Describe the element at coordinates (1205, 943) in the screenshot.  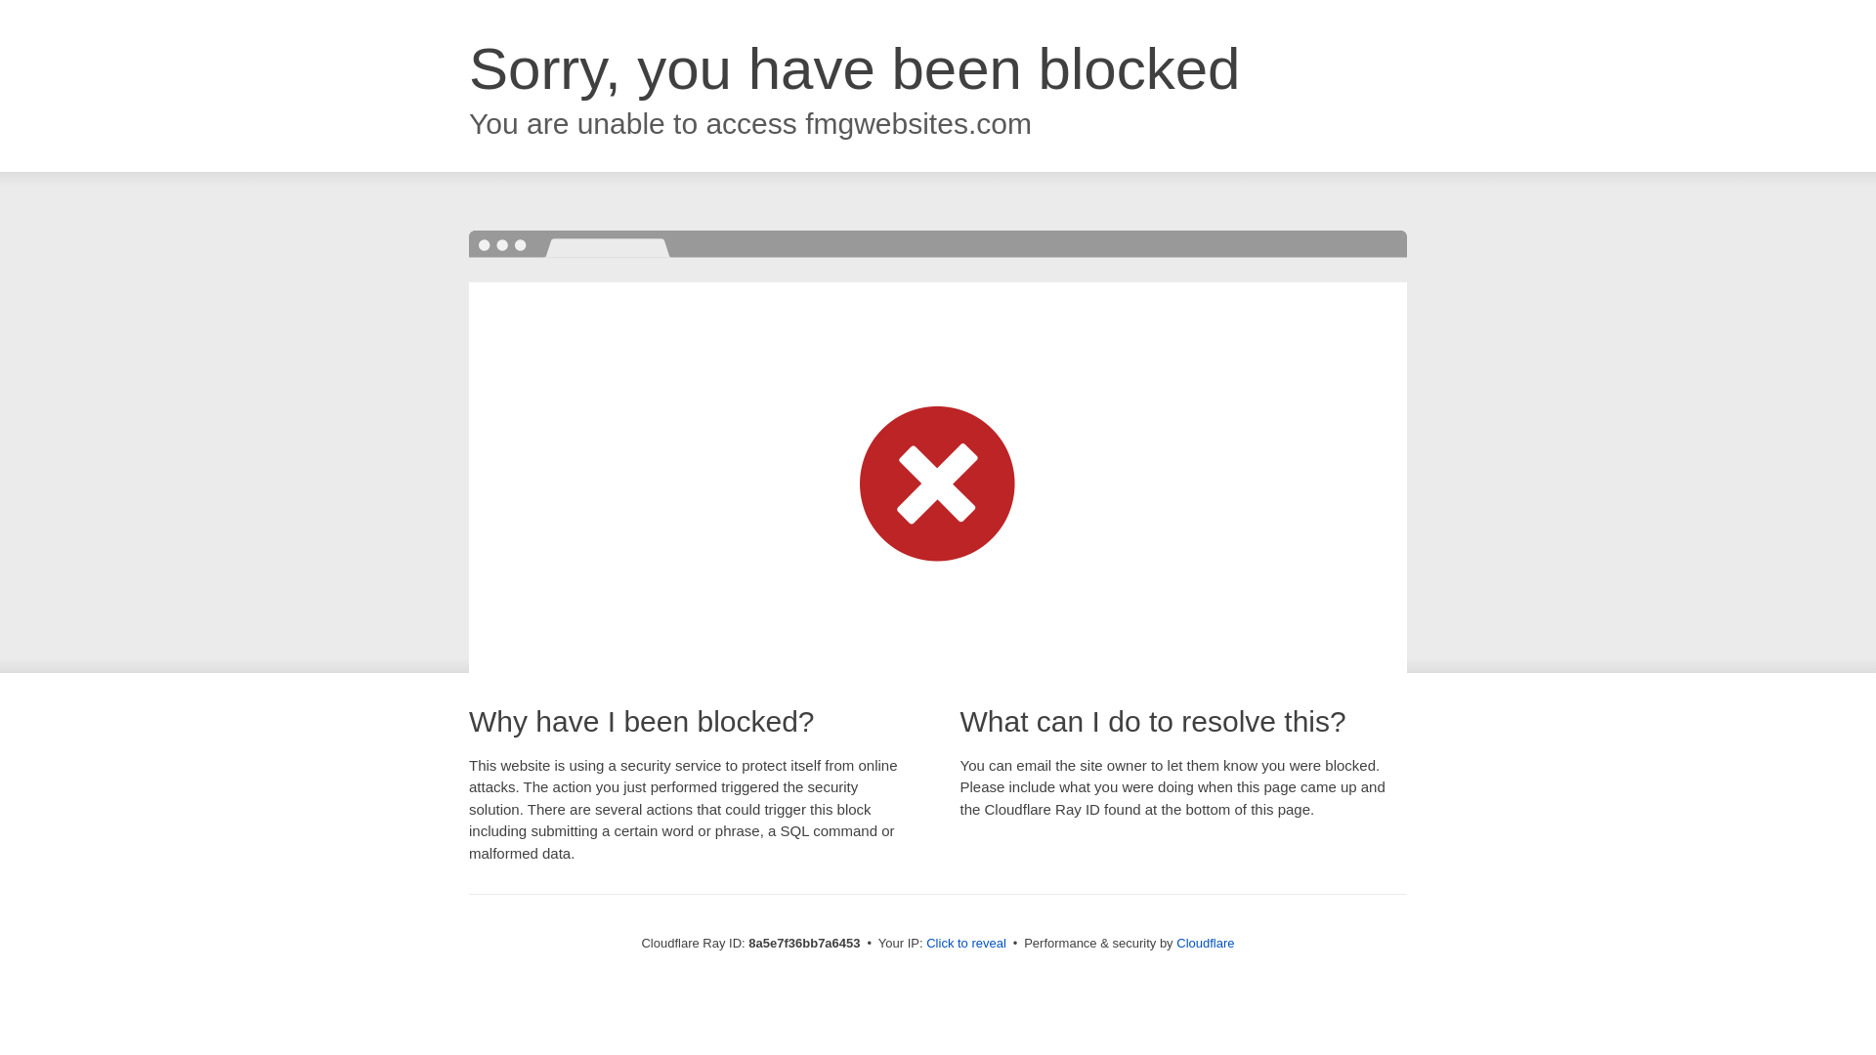
I see `Cloudflare` at that location.